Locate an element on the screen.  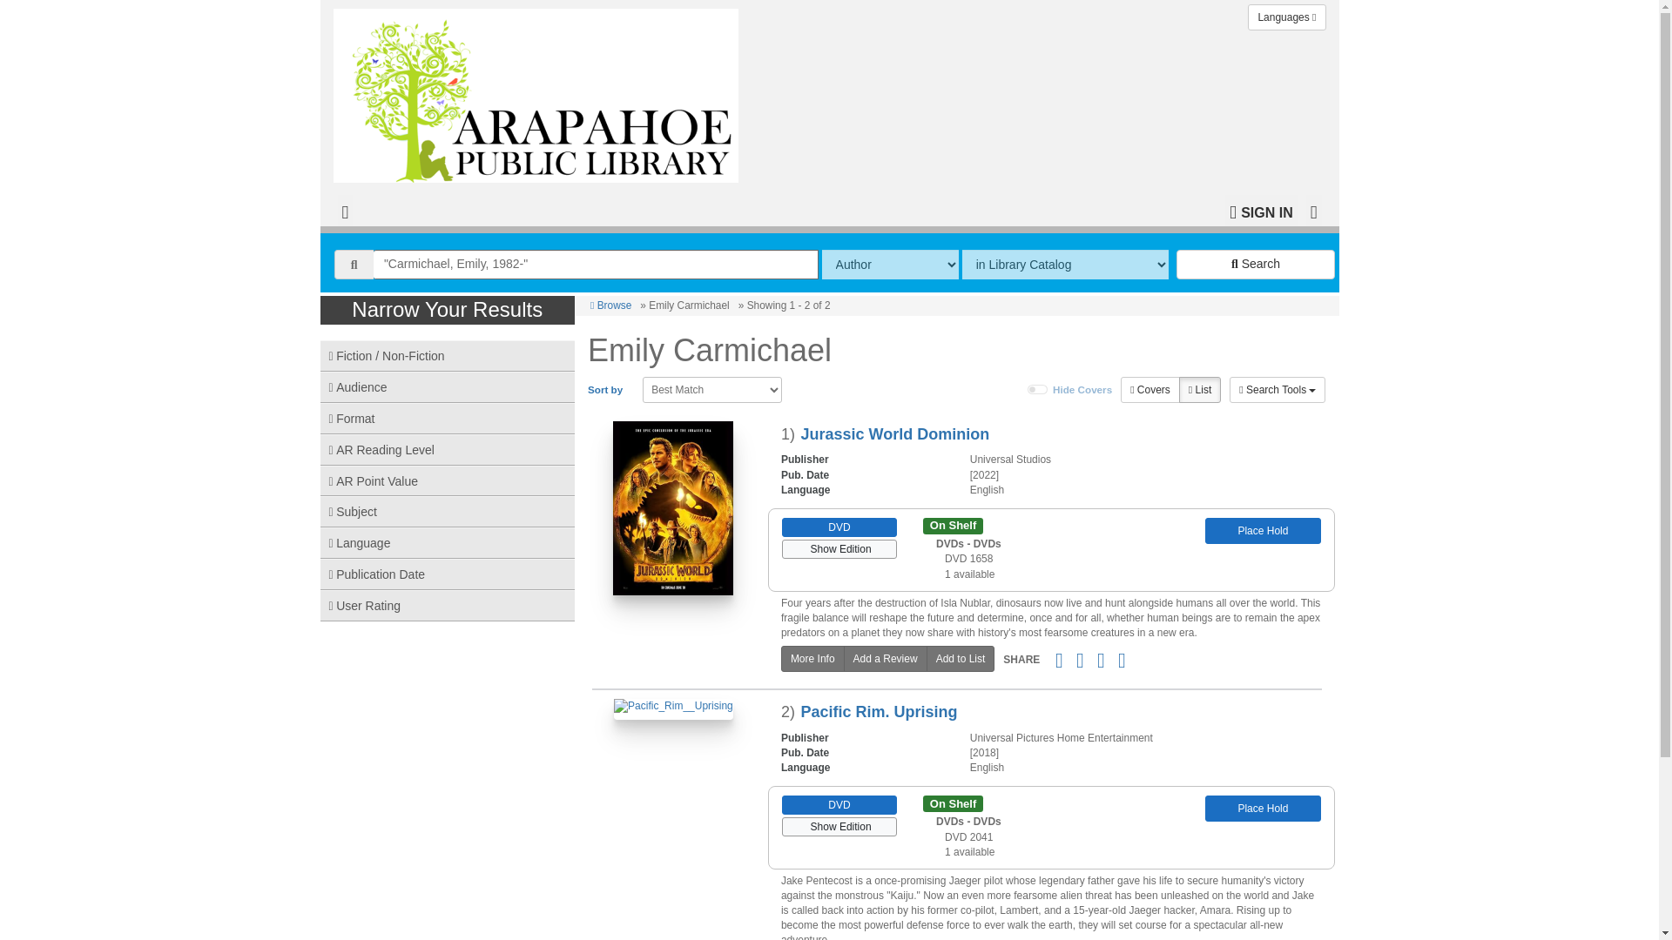
The method of searching. is located at coordinates (890, 265).